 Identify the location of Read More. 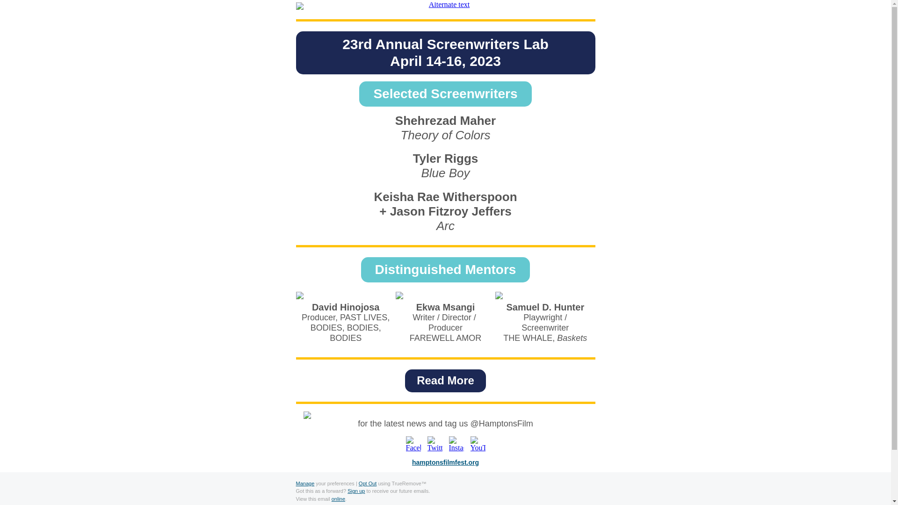
(445, 52).